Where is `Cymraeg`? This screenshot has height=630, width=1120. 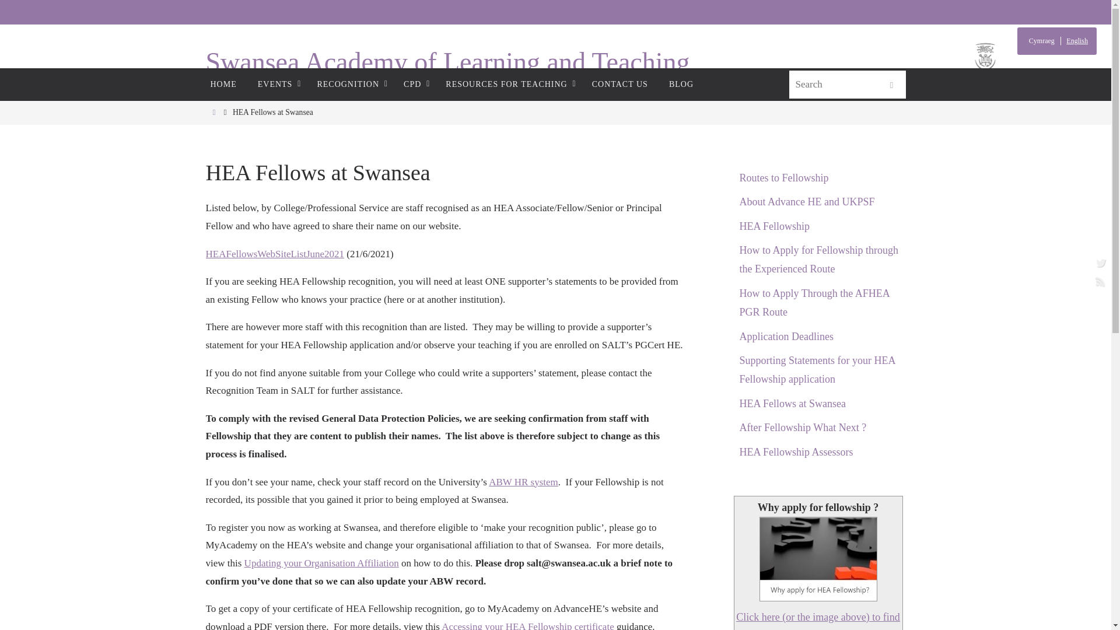 Cymraeg is located at coordinates (1043, 41).